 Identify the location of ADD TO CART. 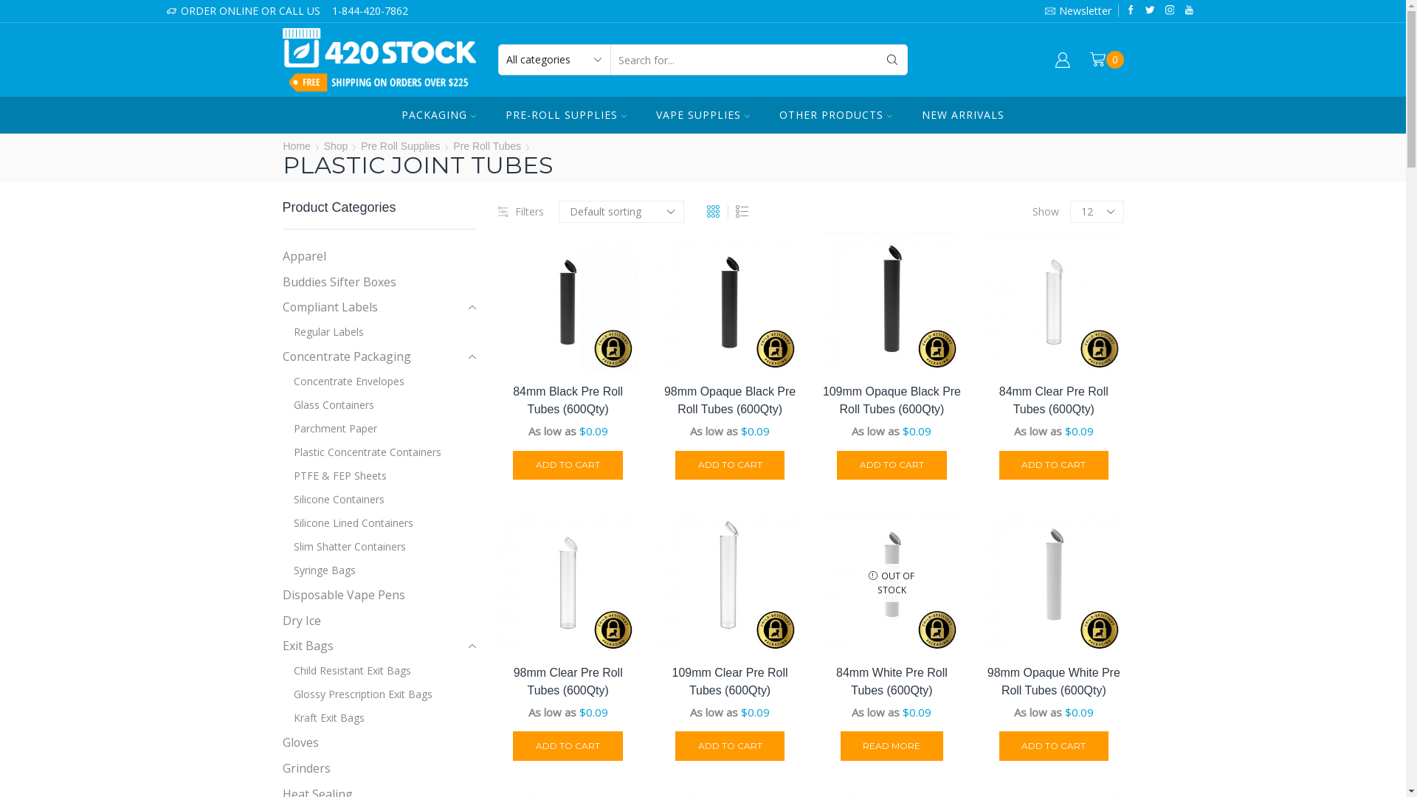
(568, 747).